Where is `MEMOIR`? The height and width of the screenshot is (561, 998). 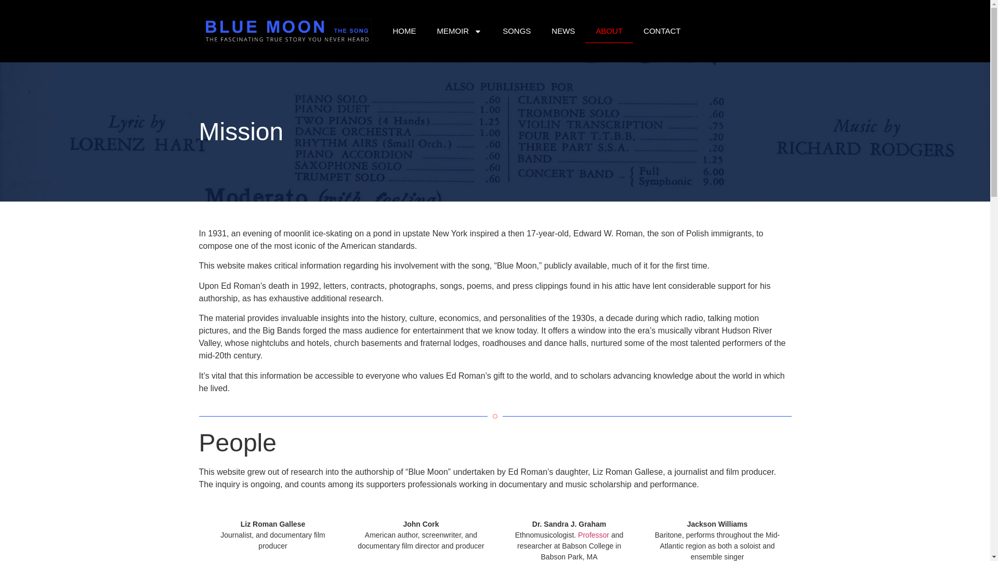 MEMOIR is located at coordinates (458, 31).